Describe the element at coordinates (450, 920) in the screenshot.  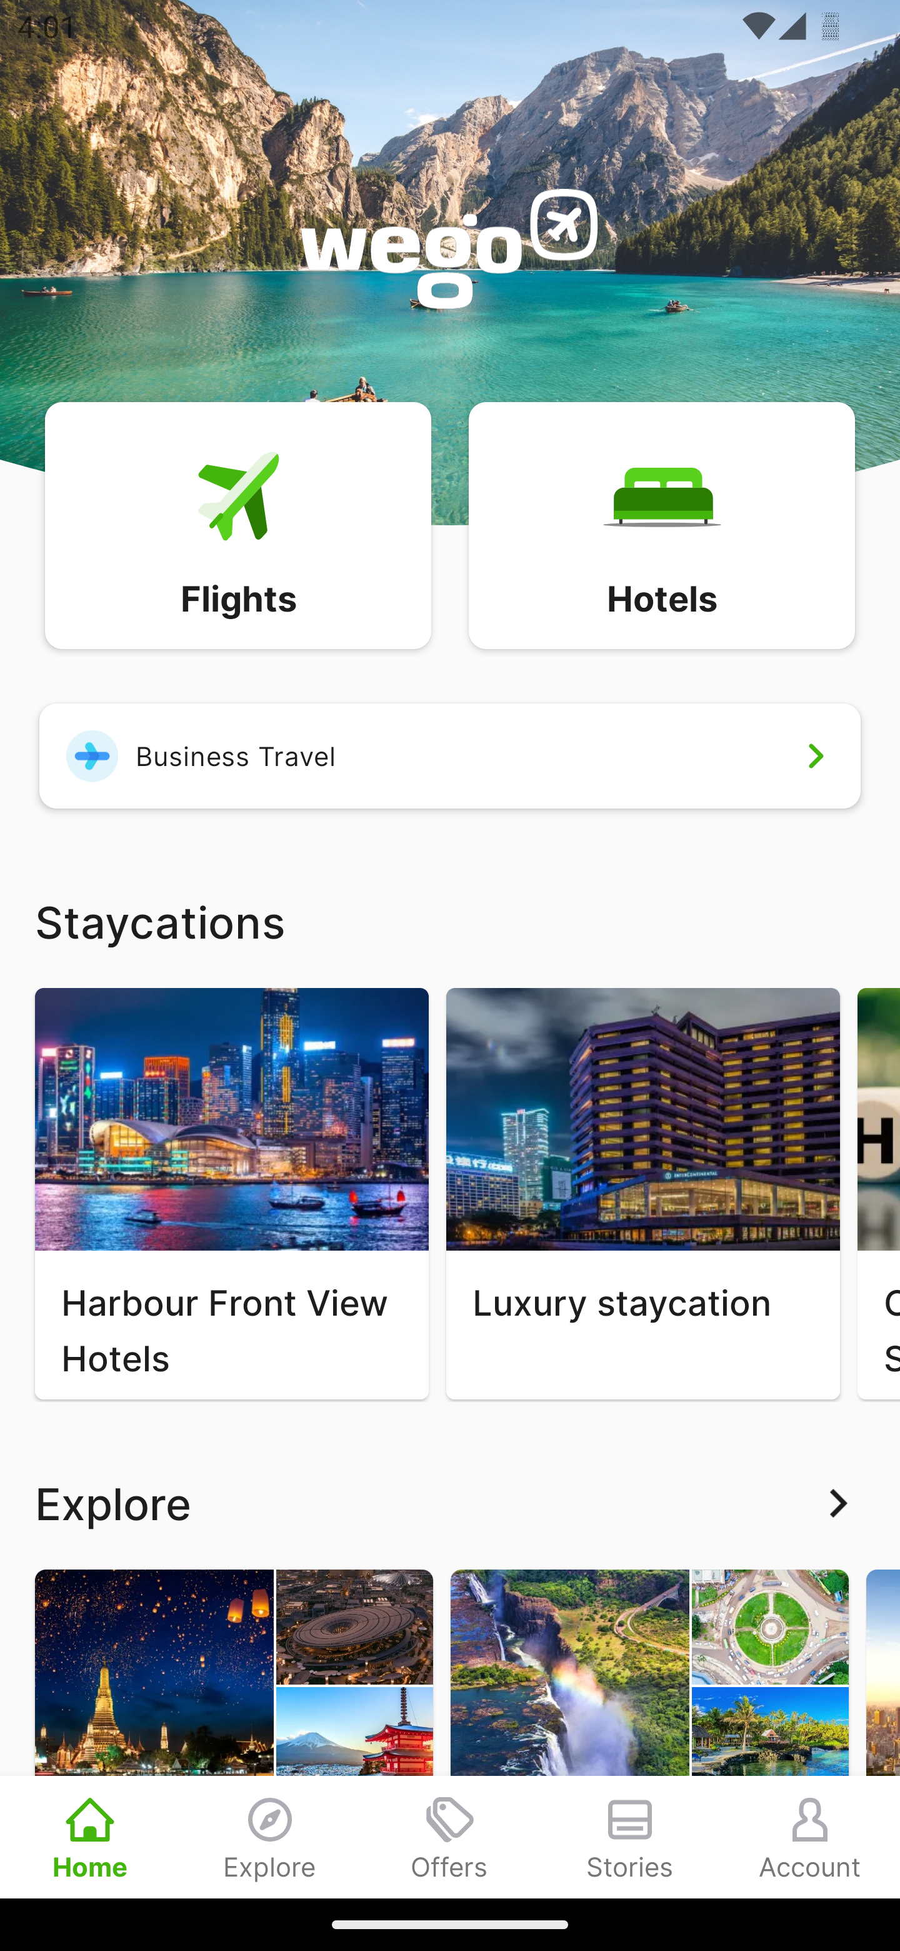
I see `Staycations` at that location.